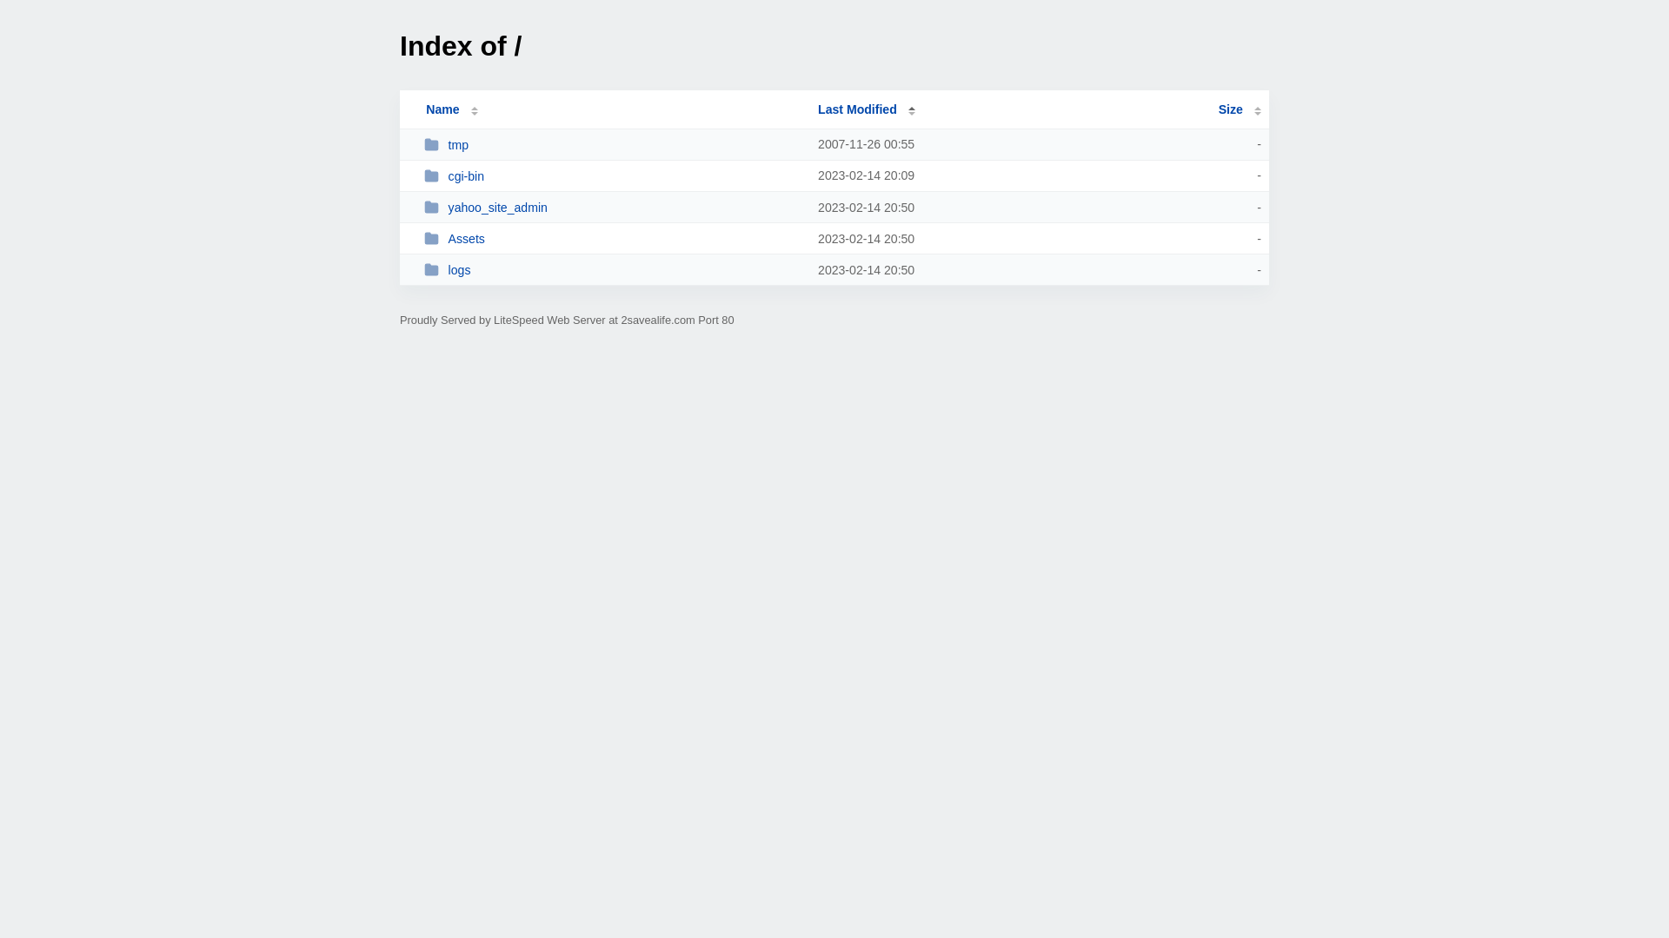 The width and height of the screenshot is (1669, 938). What do you see at coordinates (614, 207) in the screenshot?
I see `yahoo_site_admin` at bounding box center [614, 207].